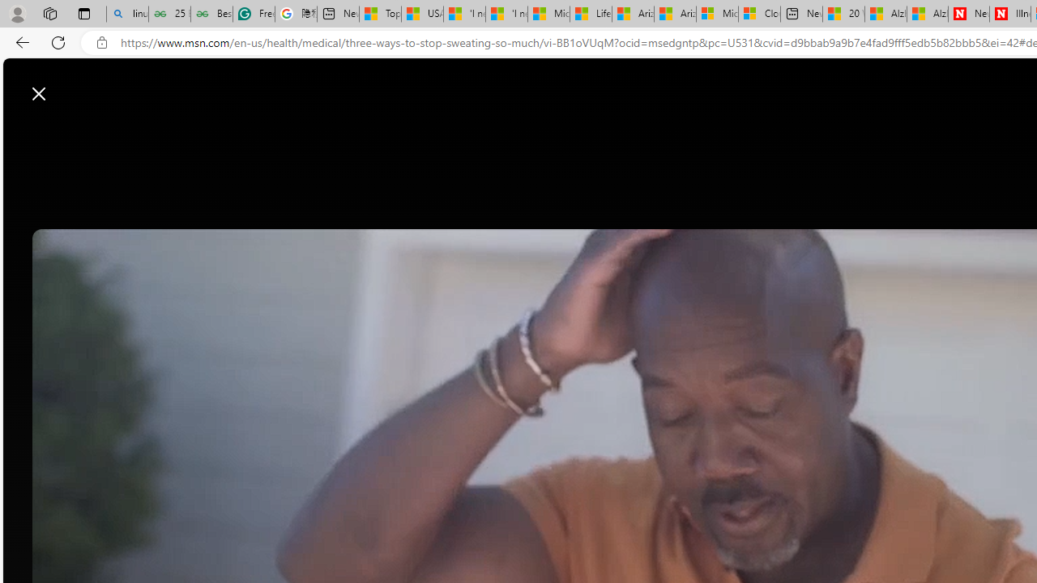 Image resolution: width=1037 pixels, height=583 pixels. I want to click on Open navigation menu, so click(259, 131).